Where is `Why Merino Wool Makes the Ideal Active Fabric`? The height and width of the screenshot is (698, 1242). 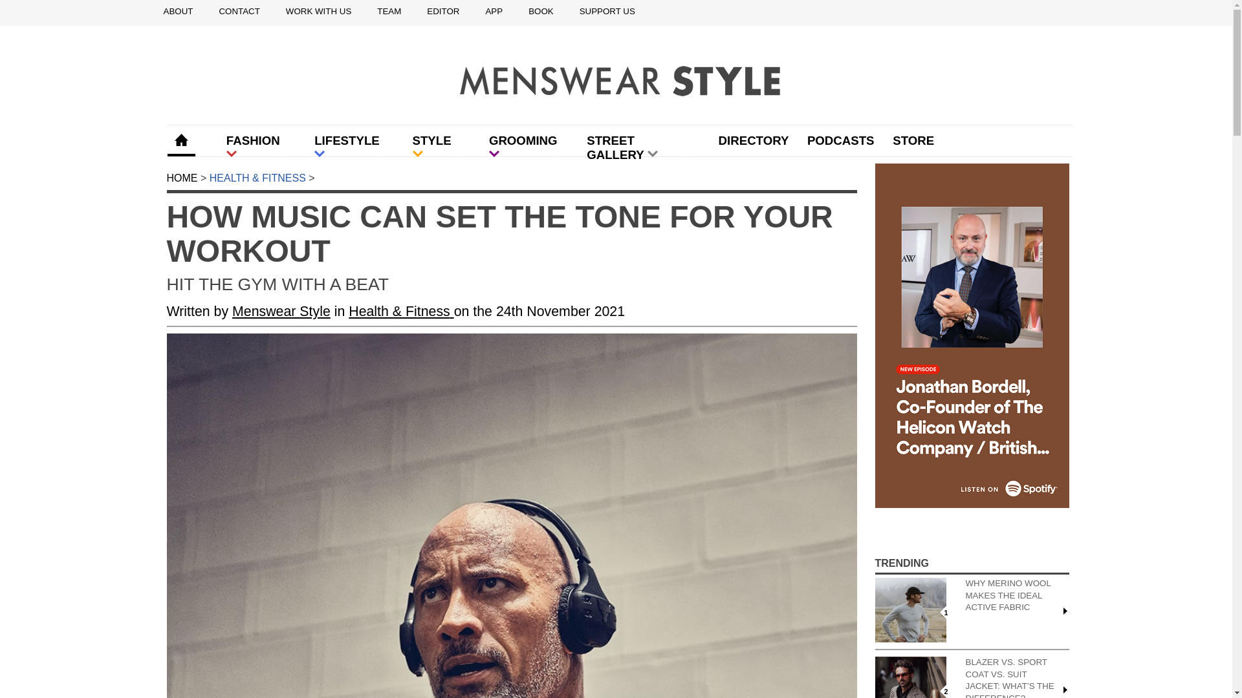
Why Merino Wool Makes the Ideal Active Fabric is located at coordinates (910, 610).